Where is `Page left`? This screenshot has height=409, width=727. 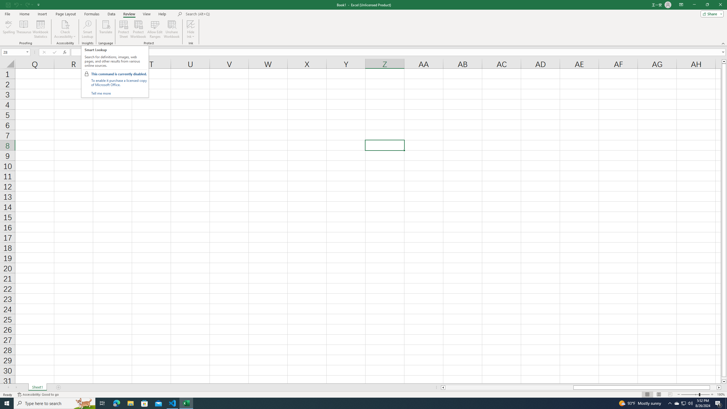
Page left is located at coordinates (509, 387).